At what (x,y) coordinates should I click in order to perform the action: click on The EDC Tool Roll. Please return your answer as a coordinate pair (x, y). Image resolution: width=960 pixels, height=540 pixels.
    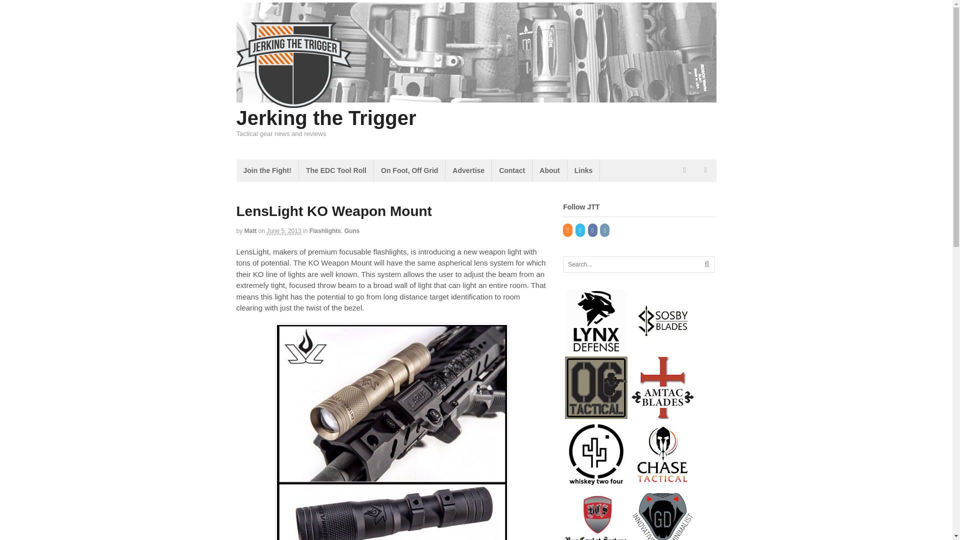
    Looking at the image, I should click on (336, 170).